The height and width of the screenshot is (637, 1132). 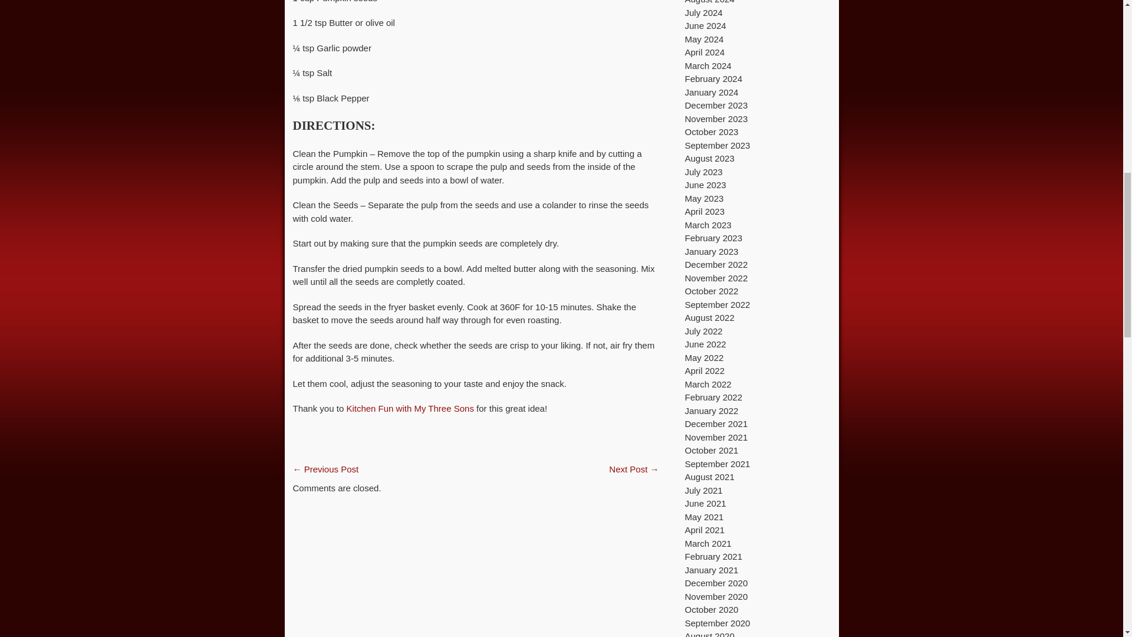 I want to click on August 2023, so click(x=710, y=158).